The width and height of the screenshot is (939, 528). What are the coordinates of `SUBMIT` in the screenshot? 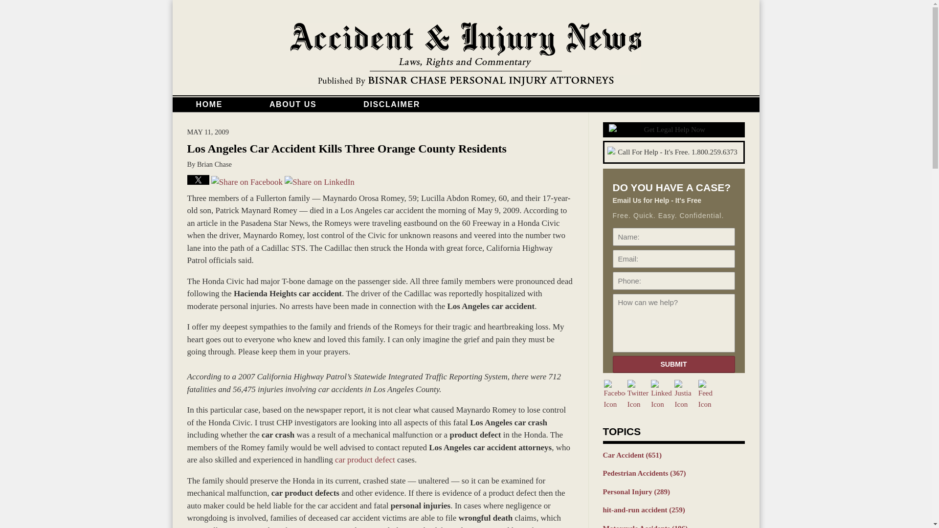 It's located at (673, 364).